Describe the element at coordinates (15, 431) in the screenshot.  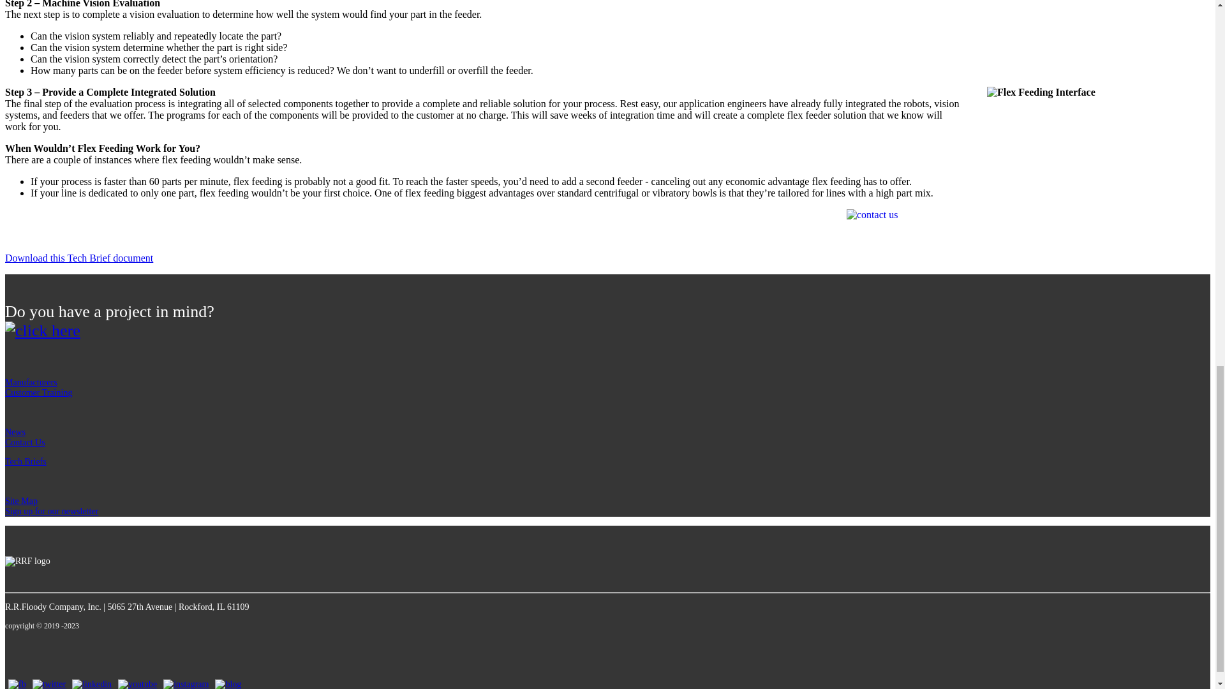
I see `News` at that location.